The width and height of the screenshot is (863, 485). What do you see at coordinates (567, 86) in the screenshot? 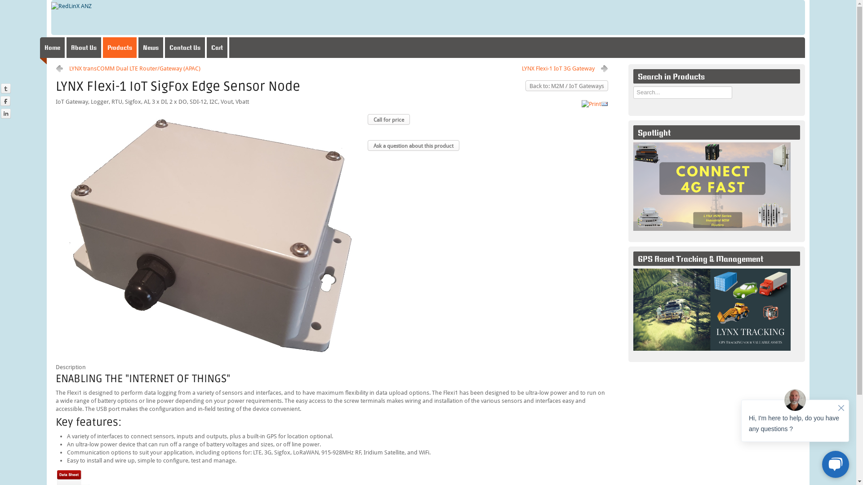
I see `Back to: M2M / IoT Gateways` at bounding box center [567, 86].